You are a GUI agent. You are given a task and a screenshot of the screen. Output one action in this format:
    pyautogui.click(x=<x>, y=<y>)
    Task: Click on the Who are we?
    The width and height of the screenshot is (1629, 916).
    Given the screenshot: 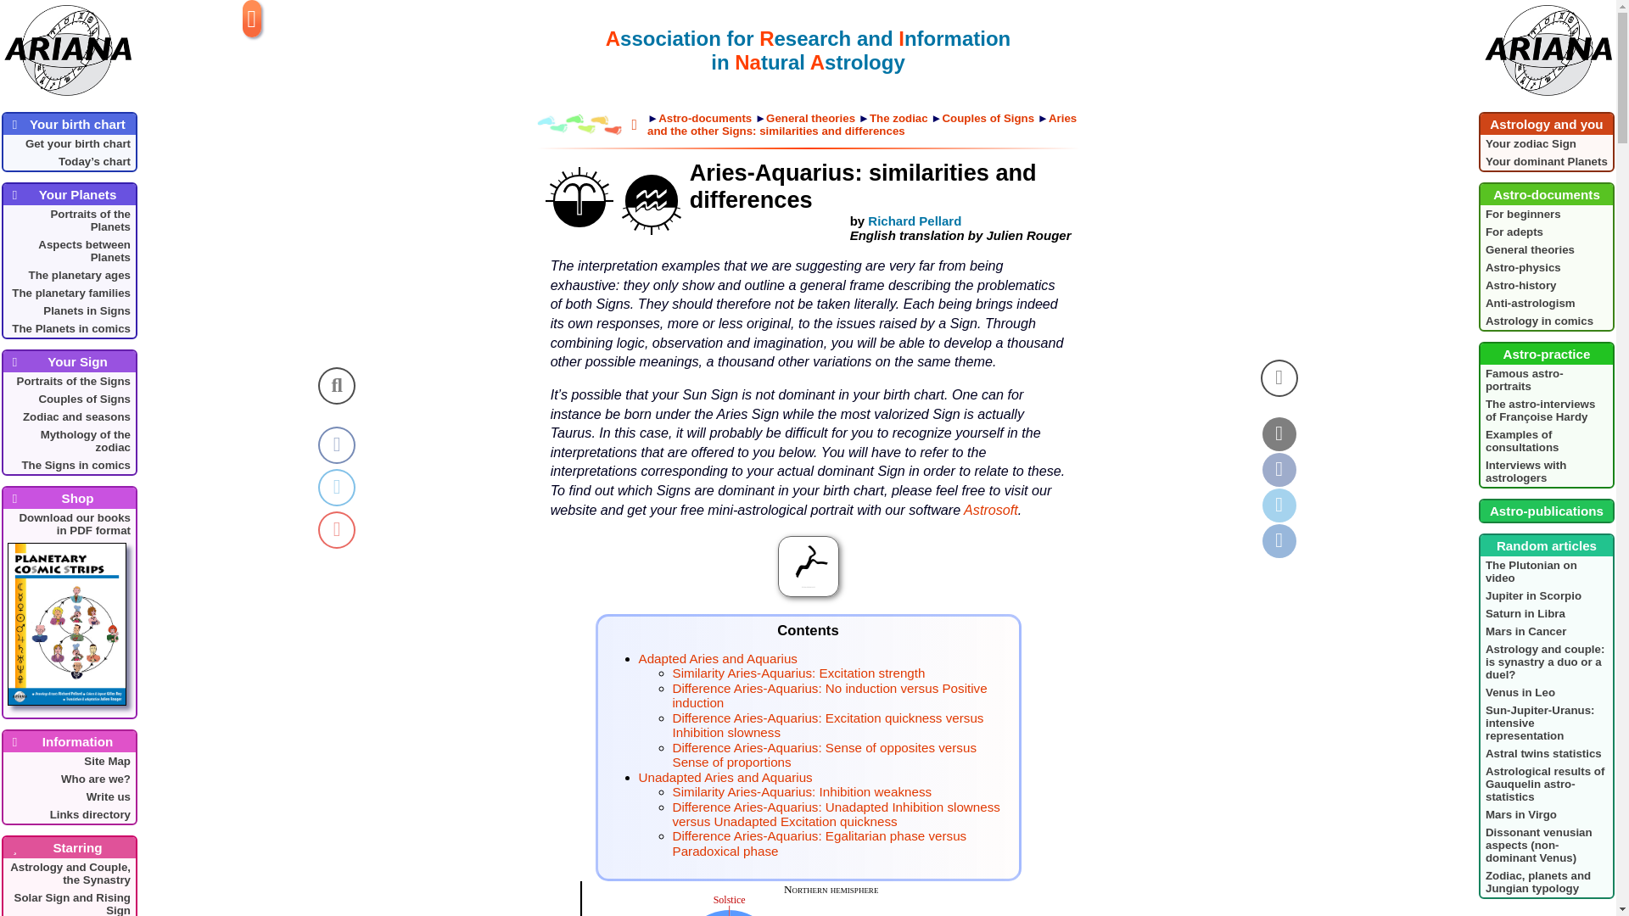 What is the action you would take?
    pyautogui.click(x=69, y=779)
    